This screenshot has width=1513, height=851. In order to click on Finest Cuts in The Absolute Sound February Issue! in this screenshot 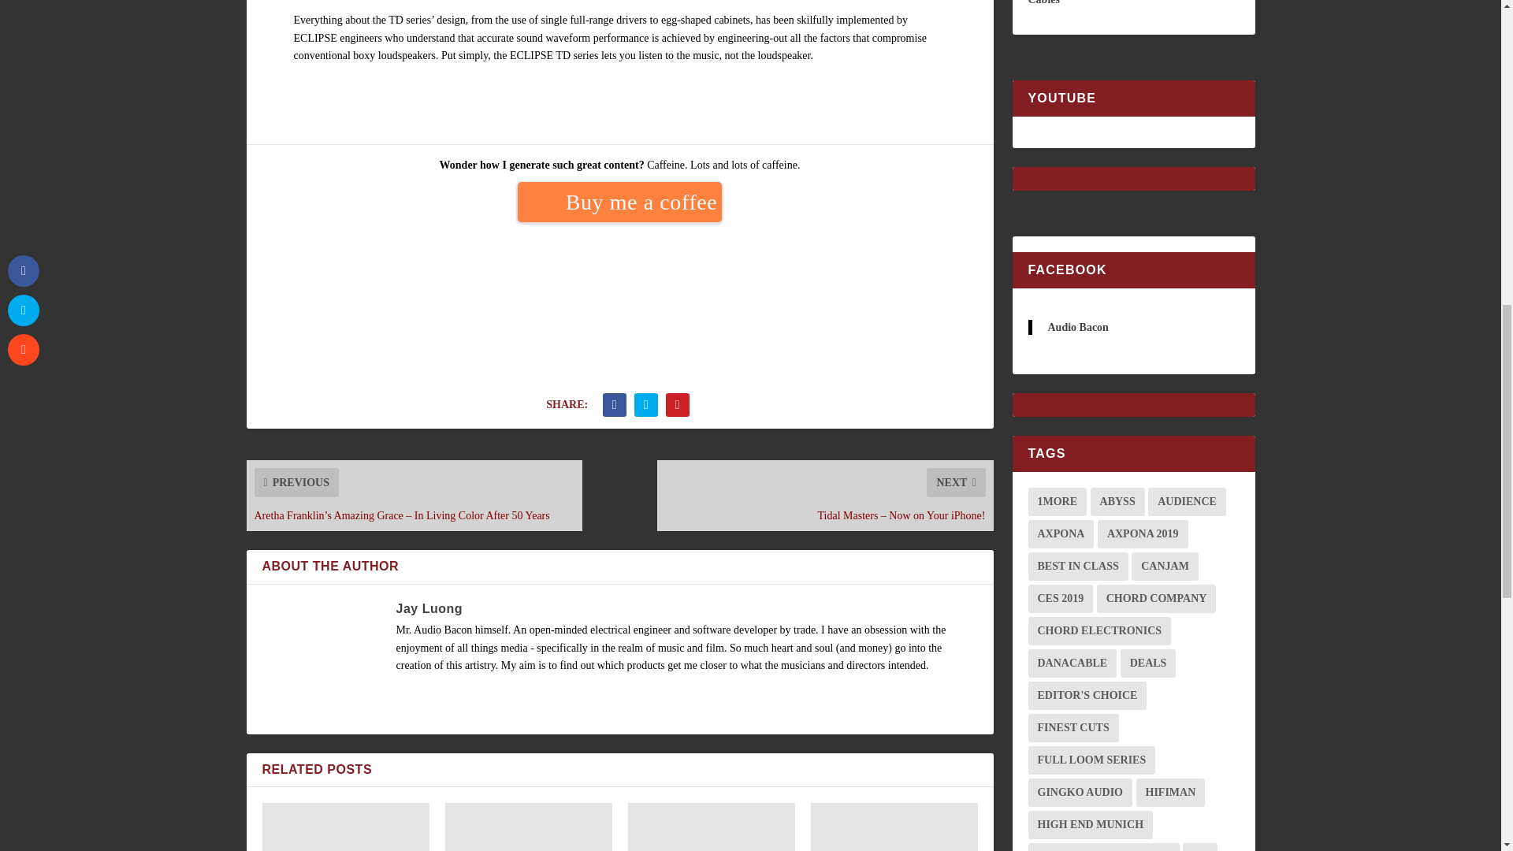, I will do `click(345, 827)`.